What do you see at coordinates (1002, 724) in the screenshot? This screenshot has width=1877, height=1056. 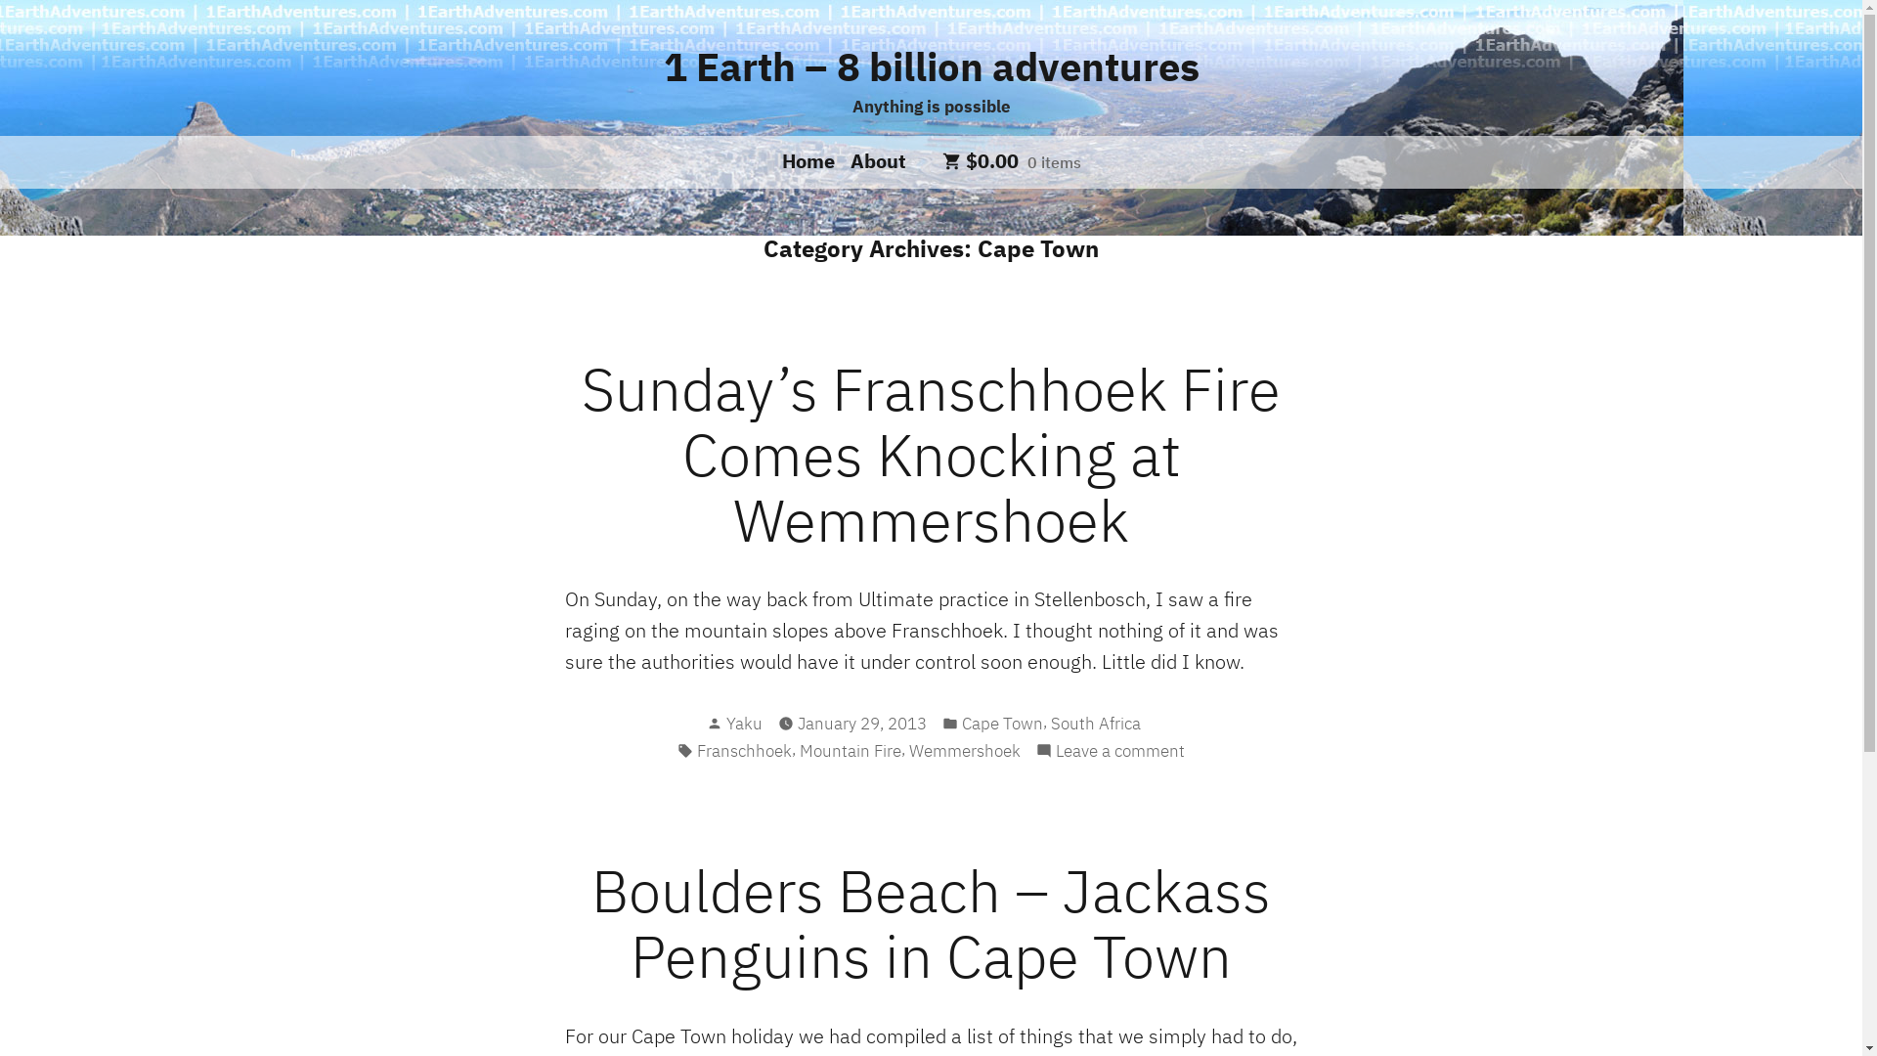 I see `Cape Town` at bounding box center [1002, 724].